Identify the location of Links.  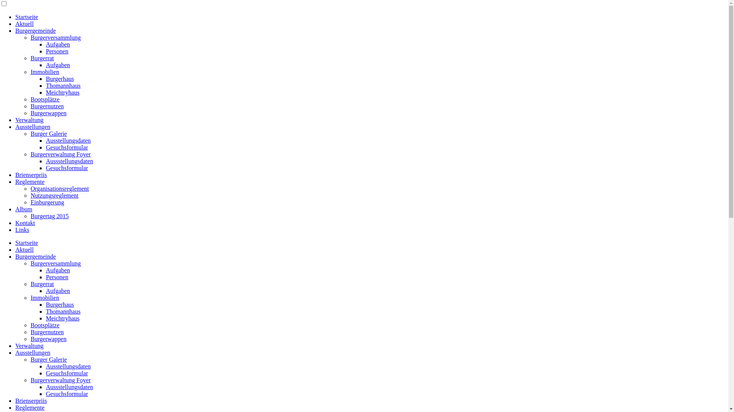
(22, 230).